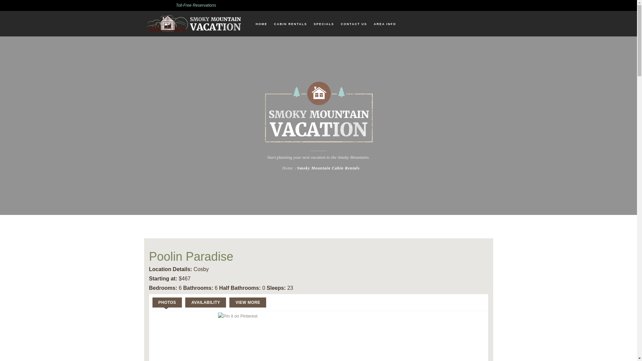  What do you see at coordinates (247, 302) in the screenshot?
I see `VIEW MORE` at bounding box center [247, 302].